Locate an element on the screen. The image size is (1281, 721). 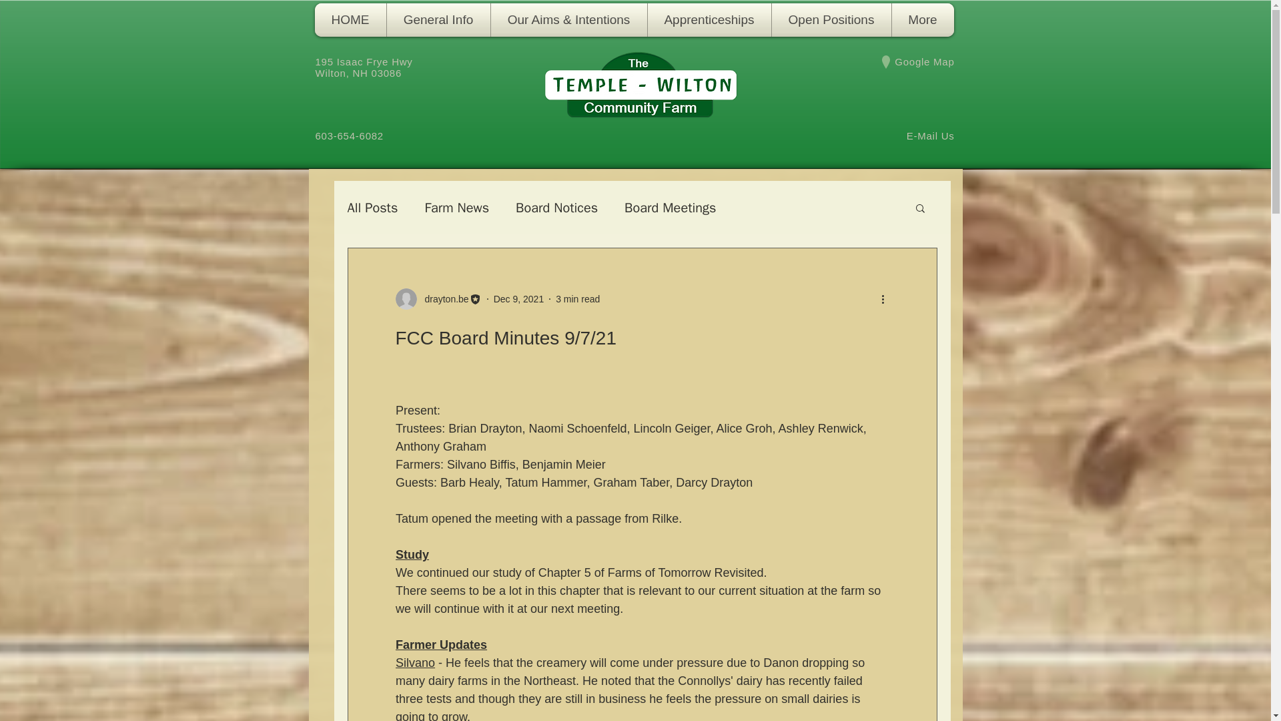
drayton.be is located at coordinates (442, 299).